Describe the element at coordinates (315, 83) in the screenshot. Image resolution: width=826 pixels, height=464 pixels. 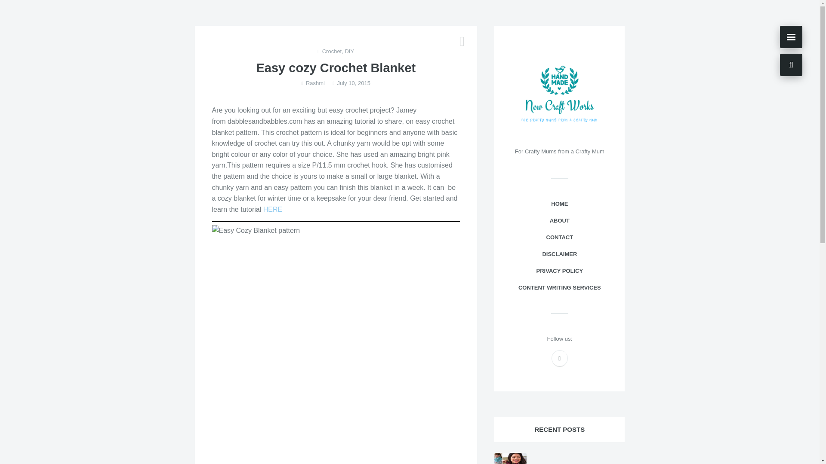
I see `Rashmi` at that location.